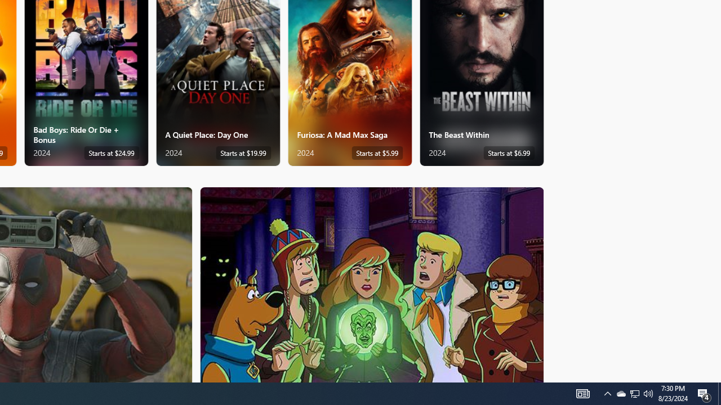 This screenshot has height=405, width=721. Describe the element at coordinates (372, 284) in the screenshot. I see `Family` at that location.